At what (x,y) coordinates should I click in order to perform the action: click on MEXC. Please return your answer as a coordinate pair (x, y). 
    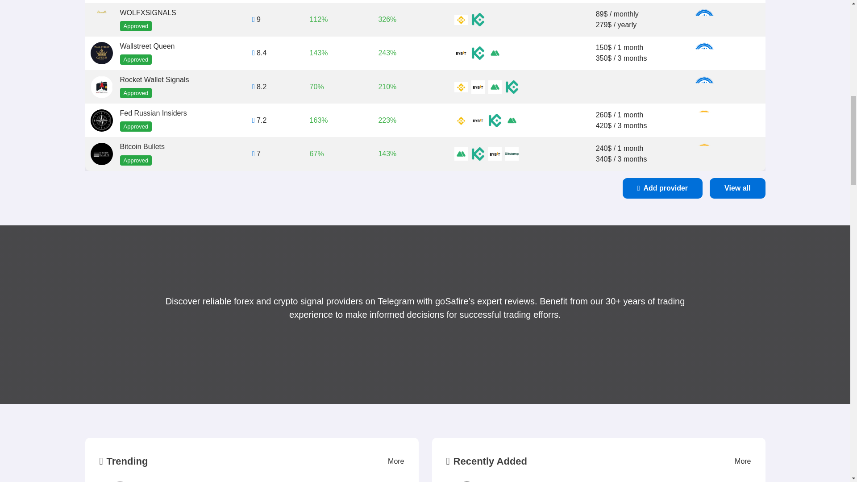
    Looking at the image, I should click on (495, 87).